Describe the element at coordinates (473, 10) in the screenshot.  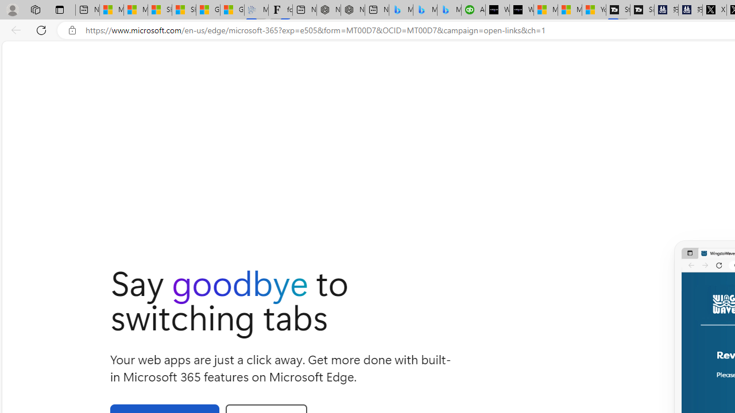
I see `Accounting Software for Accountants, CPAs and Bookkeepers` at that location.